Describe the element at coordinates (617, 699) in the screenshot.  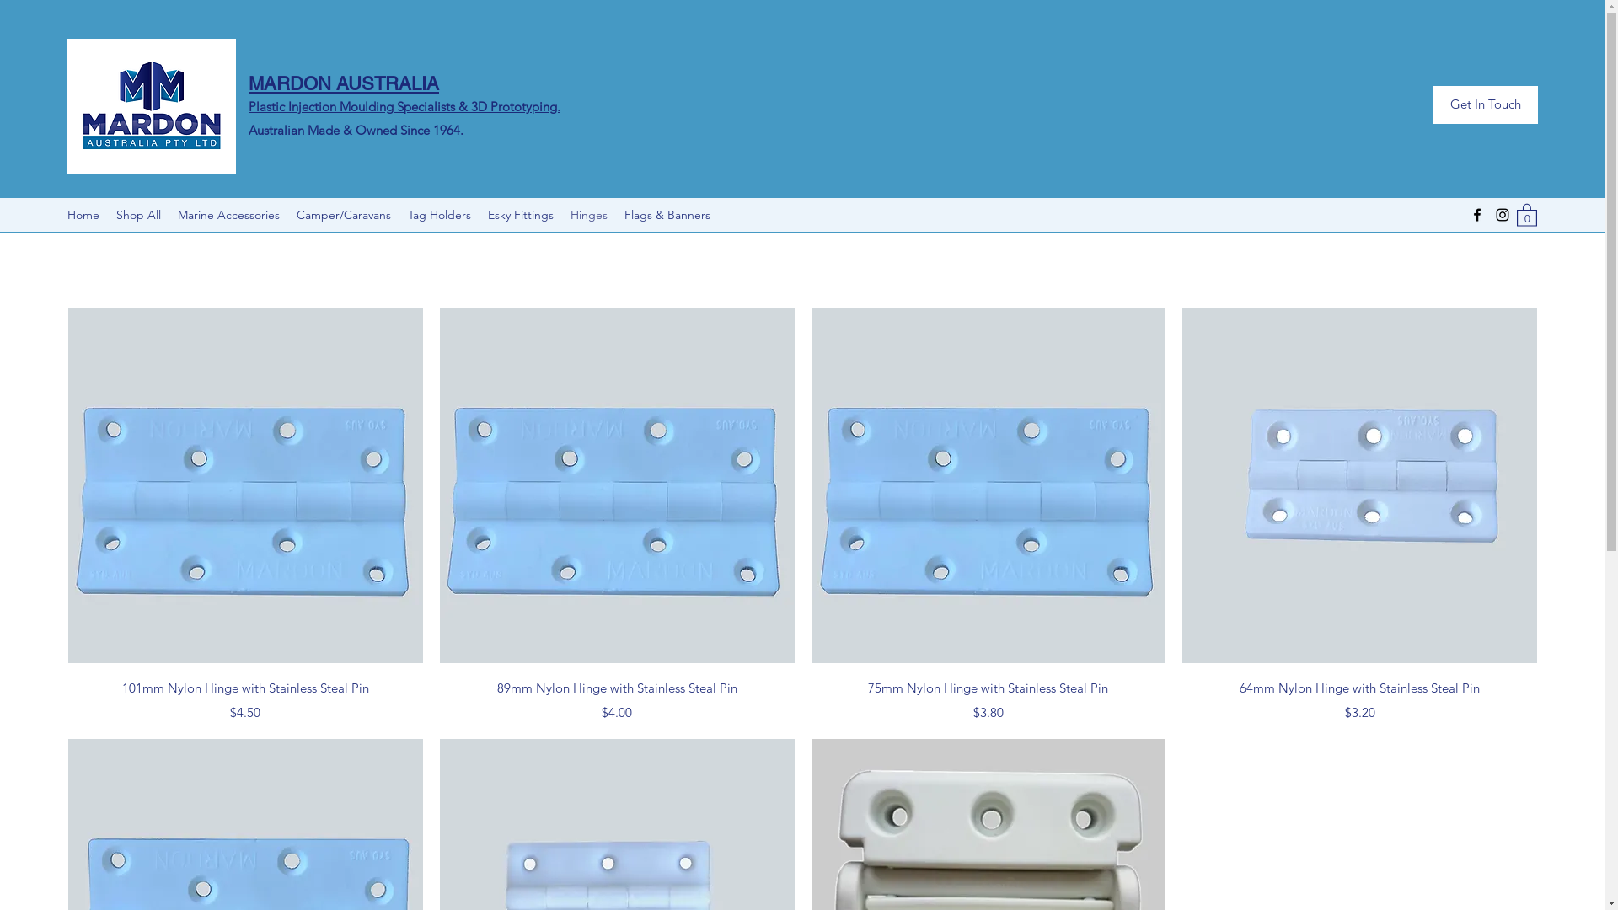
I see `89mm Nylon Hinge with Stainless Steal Pin
Price
$4.00` at that location.